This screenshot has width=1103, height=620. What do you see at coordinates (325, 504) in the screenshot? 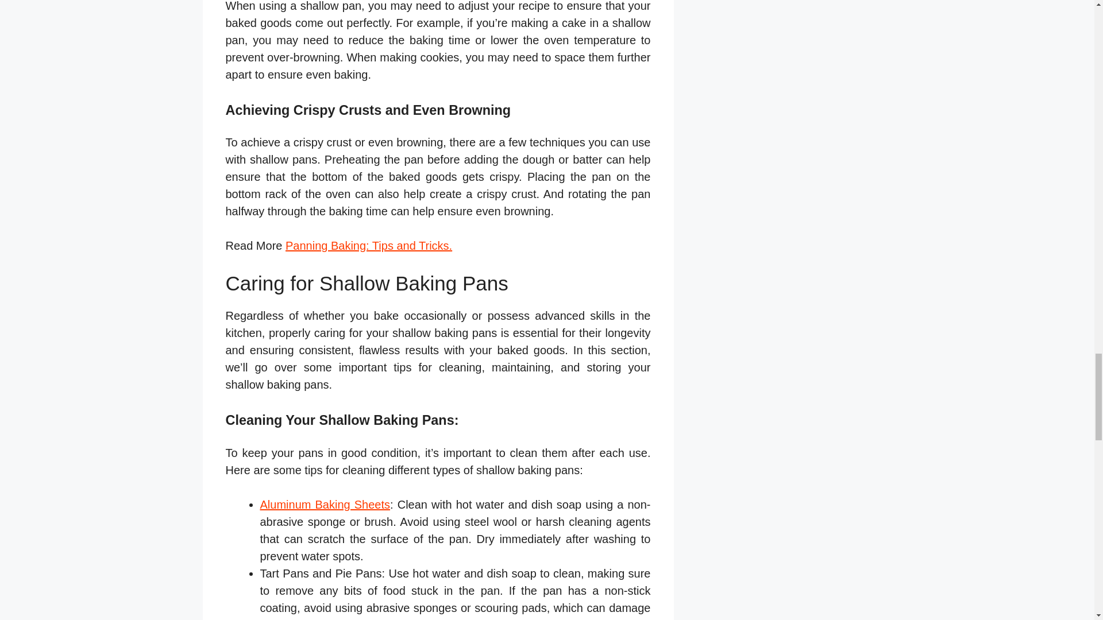
I see `Aluminum Baking Sheets` at bounding box center [325, 504].